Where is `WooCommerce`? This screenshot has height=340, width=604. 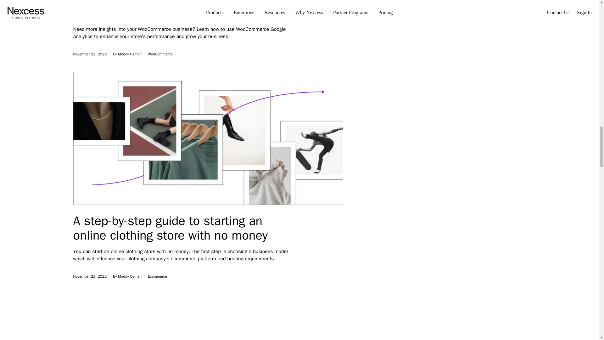
WooCommerce is located at coordinates (160, 54).